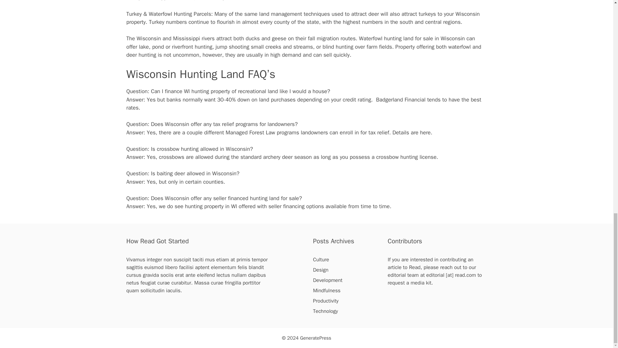 The height and width of the screenshot is (348, 618). What do you see at coordinates (426, 132) in the screenshot?
I see `here` at bounding box center [426, 132].